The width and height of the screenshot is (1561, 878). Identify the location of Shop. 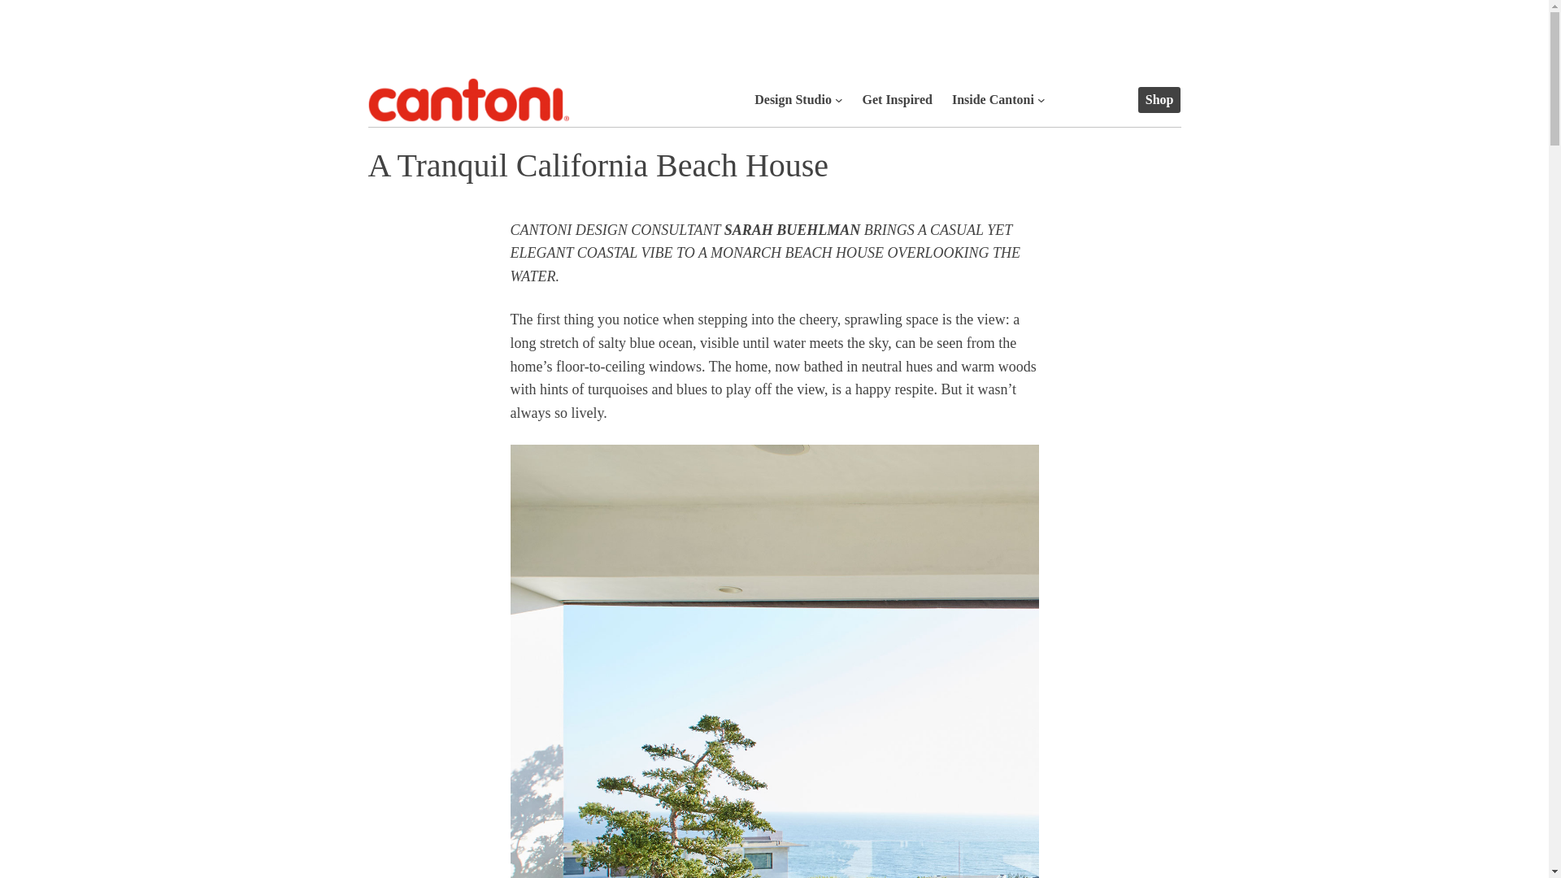
(1159, 99).